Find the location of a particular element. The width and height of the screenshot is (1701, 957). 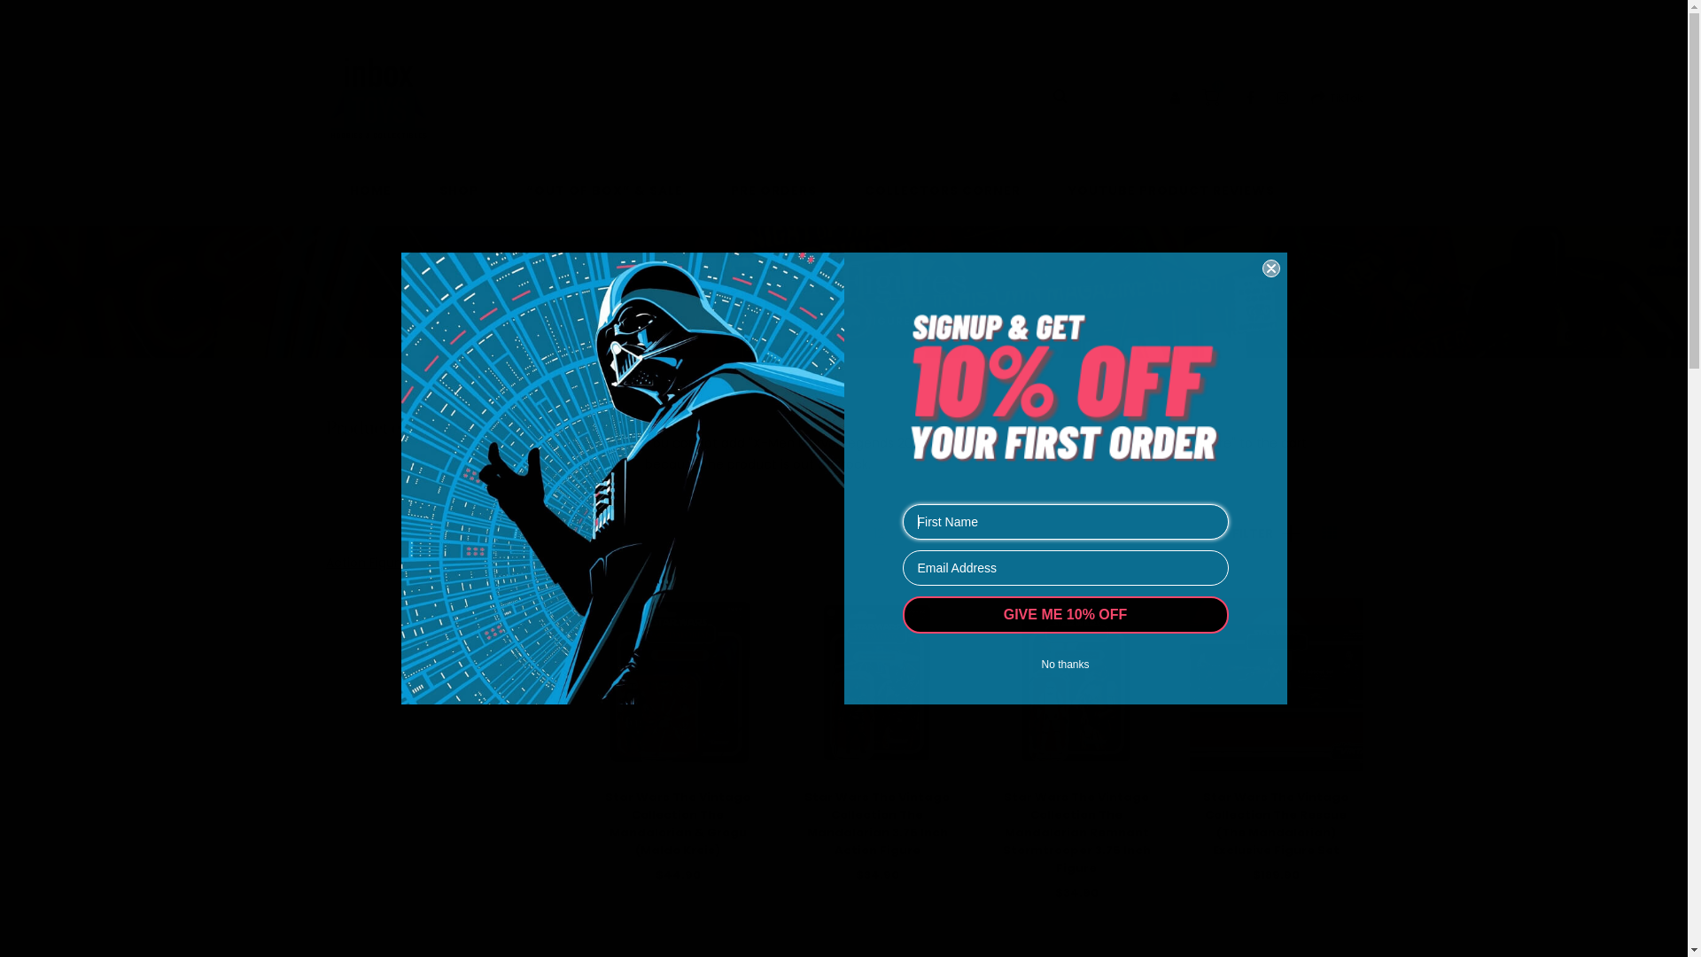

12 is located at coordinates (879, 533).